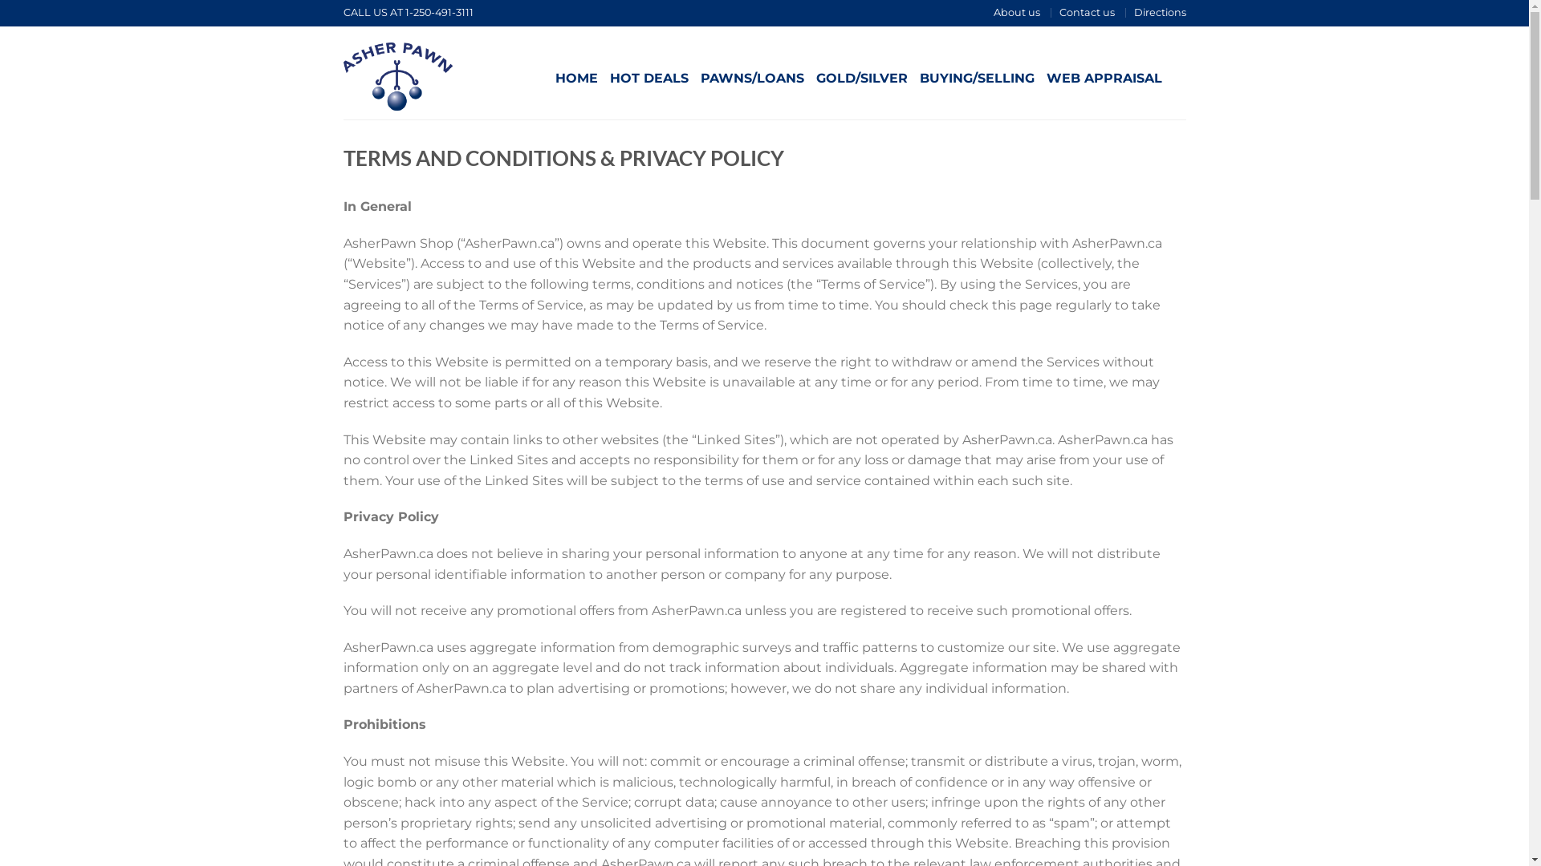  Describe the element at coordinates (861, 78) in the screenshot. I see `GOLD/SILVER` at that location.